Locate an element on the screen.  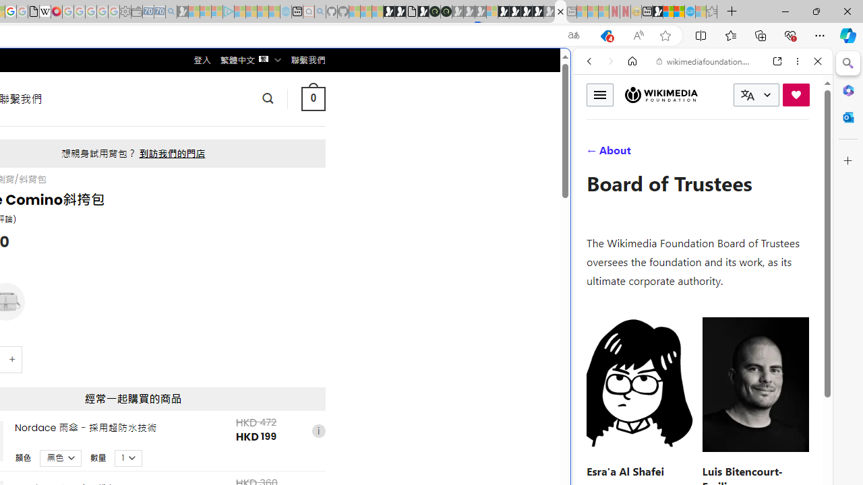
MediaWiki is located at coordinates (57, 12).